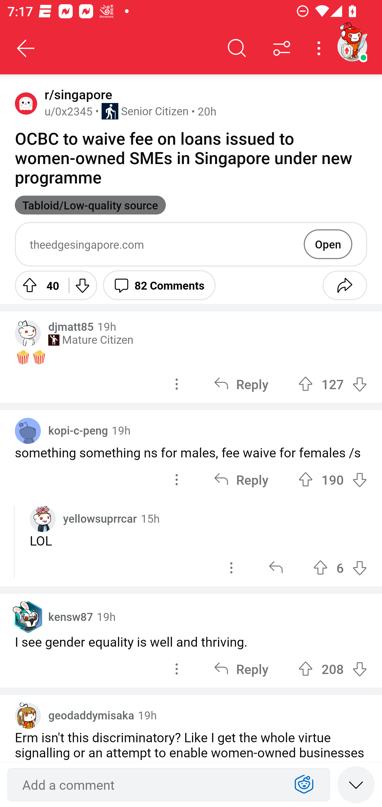  What do you see at coordinates (159, 285) in the screenshot?
I see `82 Comments` at bounding box center [159, 285].